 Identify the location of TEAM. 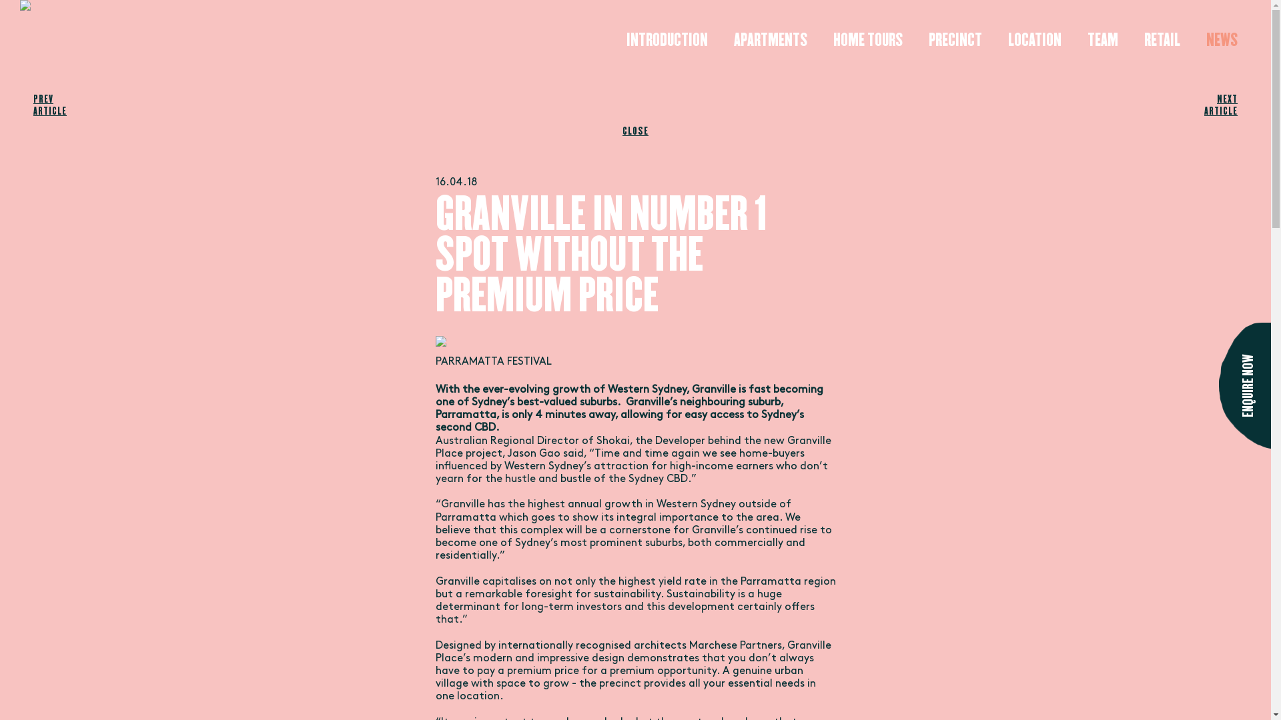
(1103, 40).